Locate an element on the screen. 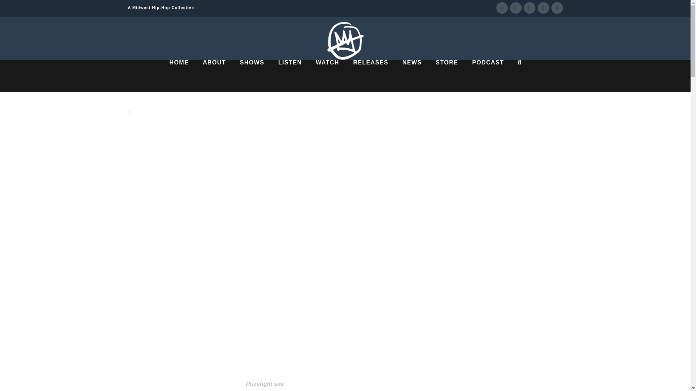 This screenshot has height=391, width=696. PODCAST is located at coordinates (487, 76).